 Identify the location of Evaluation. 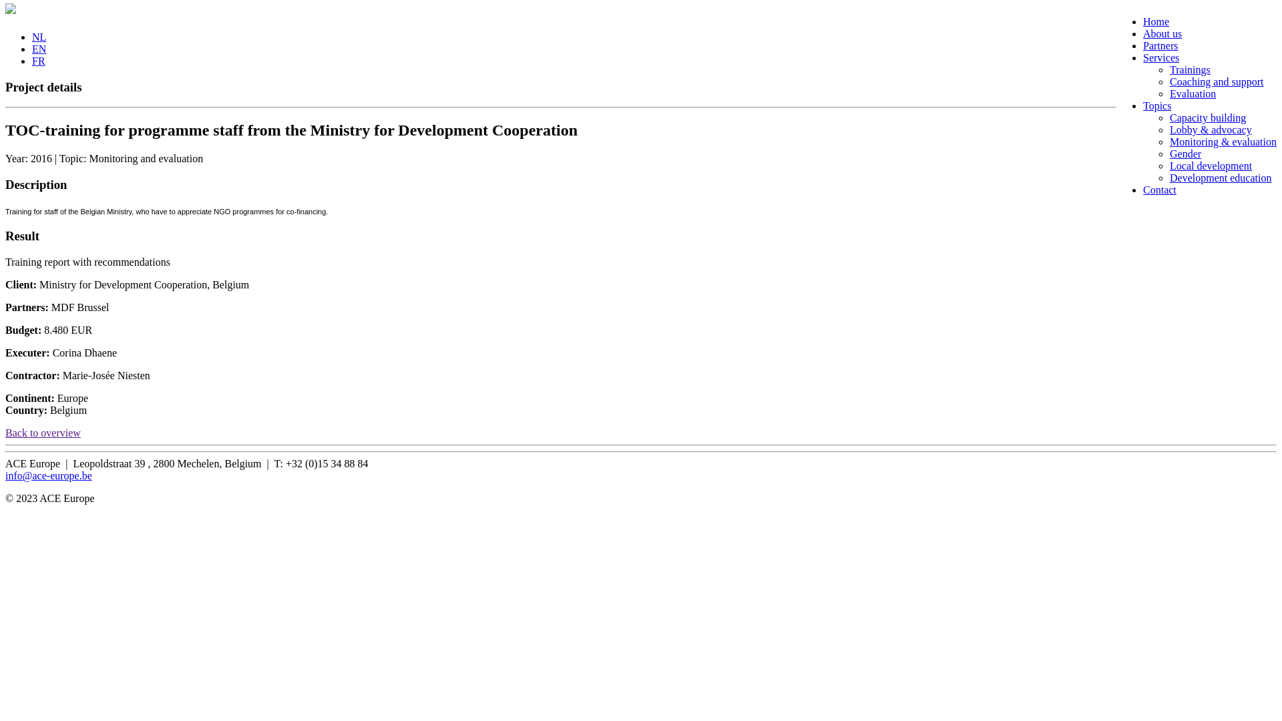
(1193, 93).